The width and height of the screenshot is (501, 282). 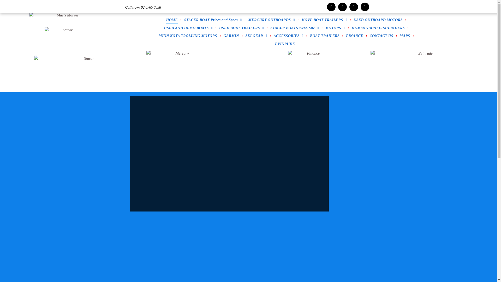 I want to click on USED BOAT TRAILERS, so click(x=242, y=28).